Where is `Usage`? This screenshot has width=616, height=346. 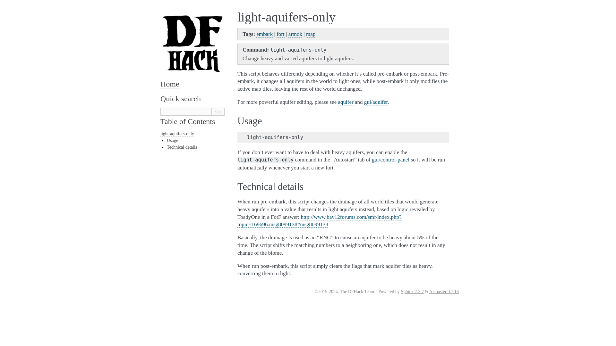
Usage is located at coordinates (172, 140).